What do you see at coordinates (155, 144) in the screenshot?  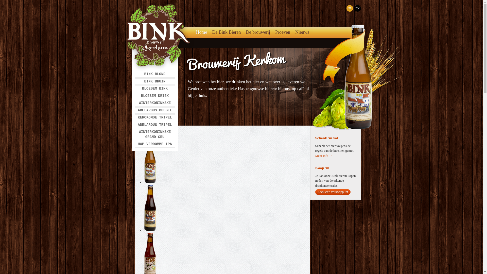 I see `HOP VERDOMME IPA` at bounding box center [155, 144].